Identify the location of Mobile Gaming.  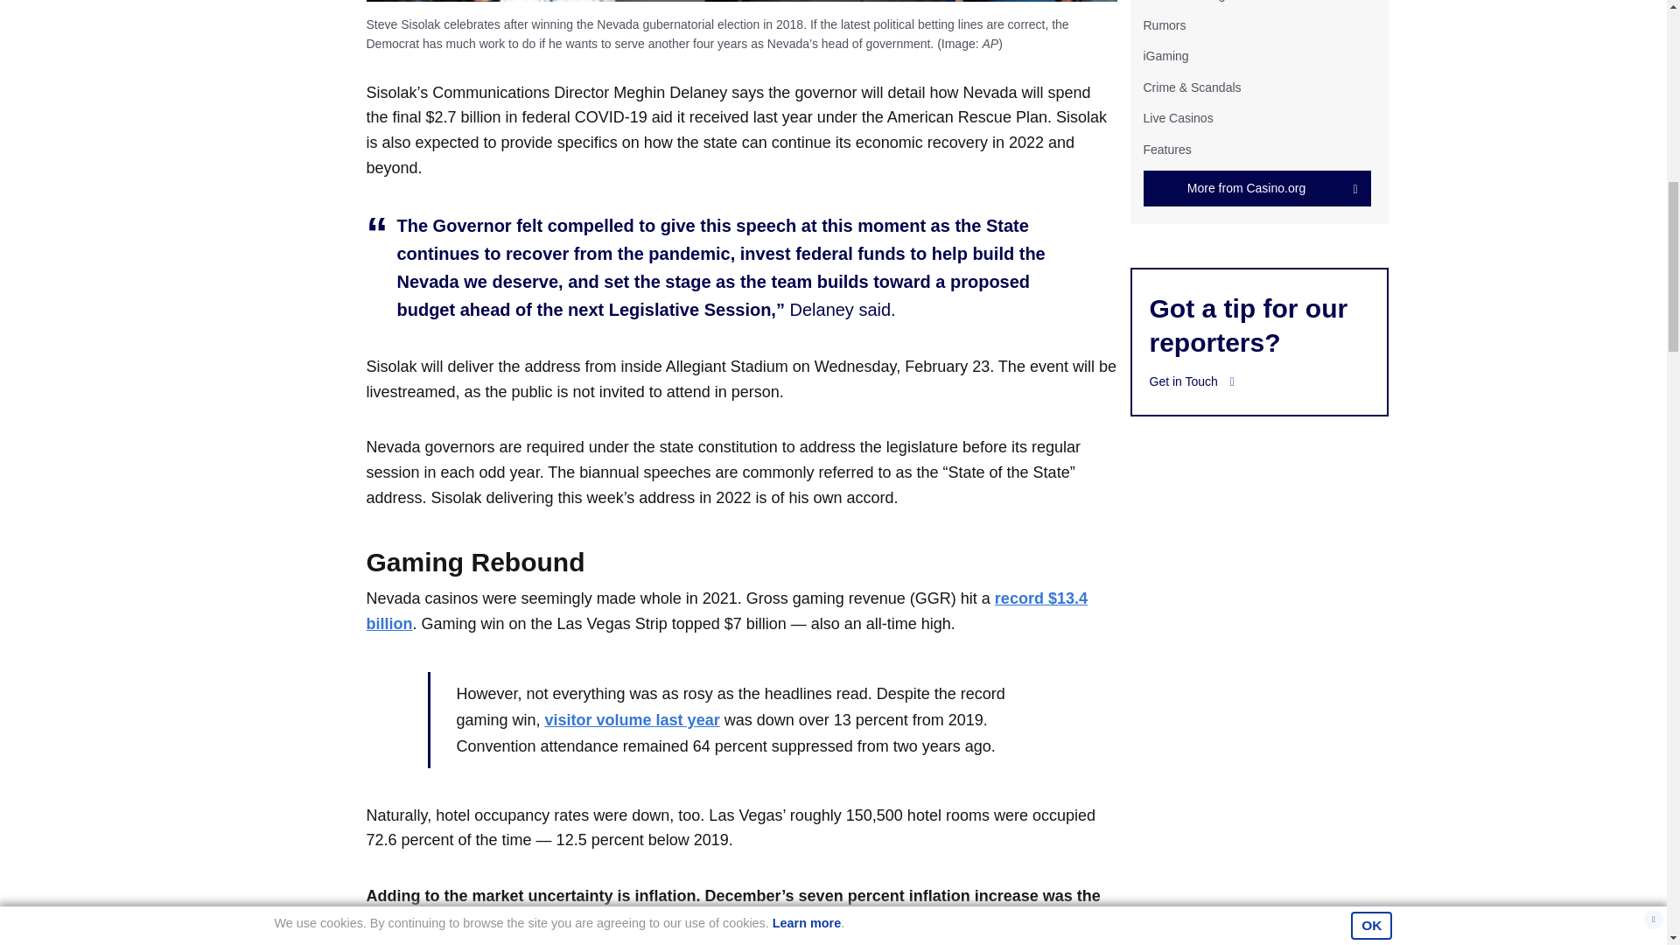
(1183, 1).